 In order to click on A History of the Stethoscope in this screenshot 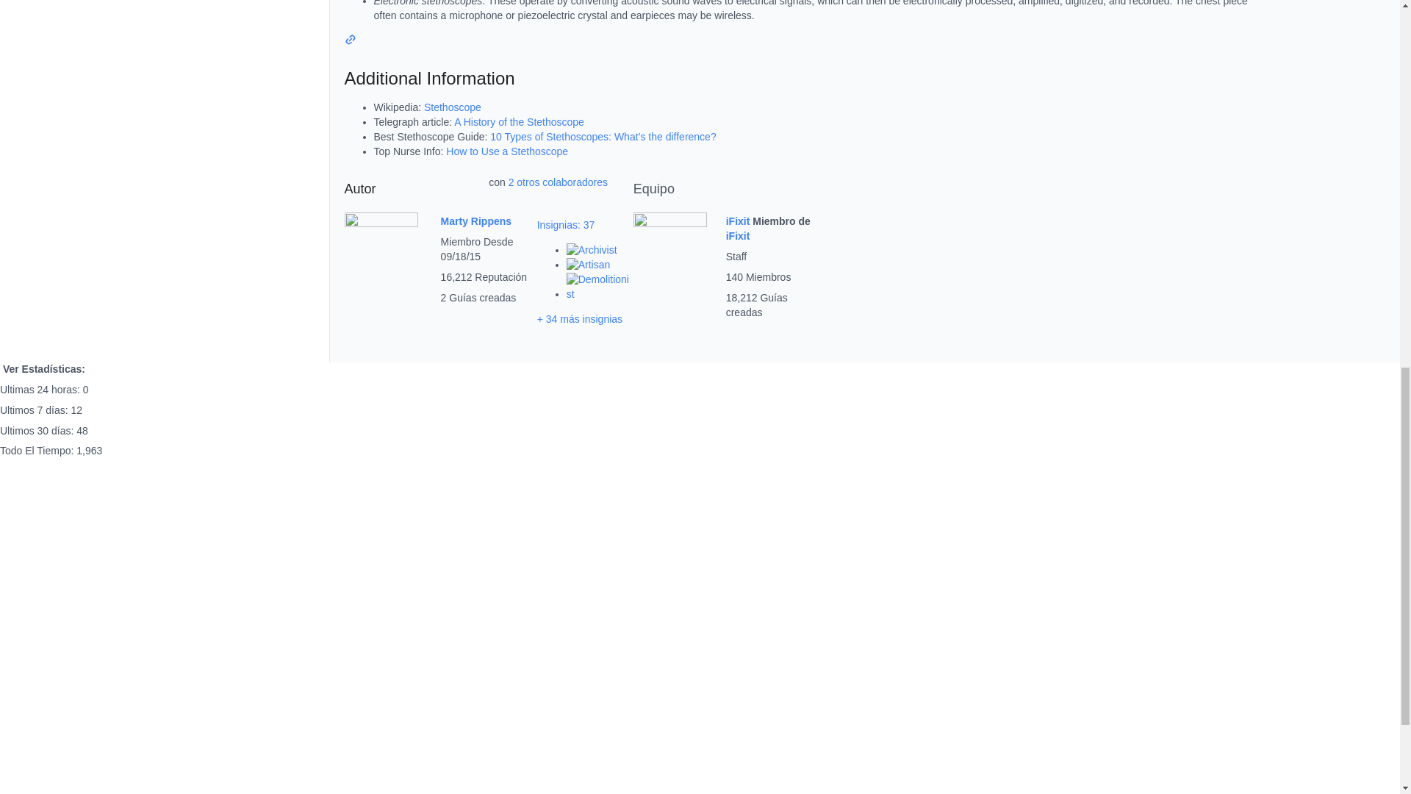, I will do `click(519, 121)`.